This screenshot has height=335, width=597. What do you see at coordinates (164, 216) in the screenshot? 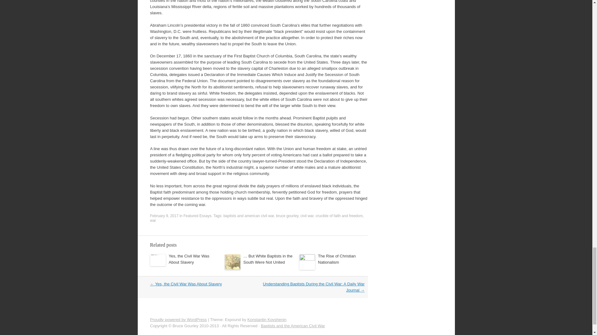
I see `February 9, 2017` at bounding box center [164, 216].